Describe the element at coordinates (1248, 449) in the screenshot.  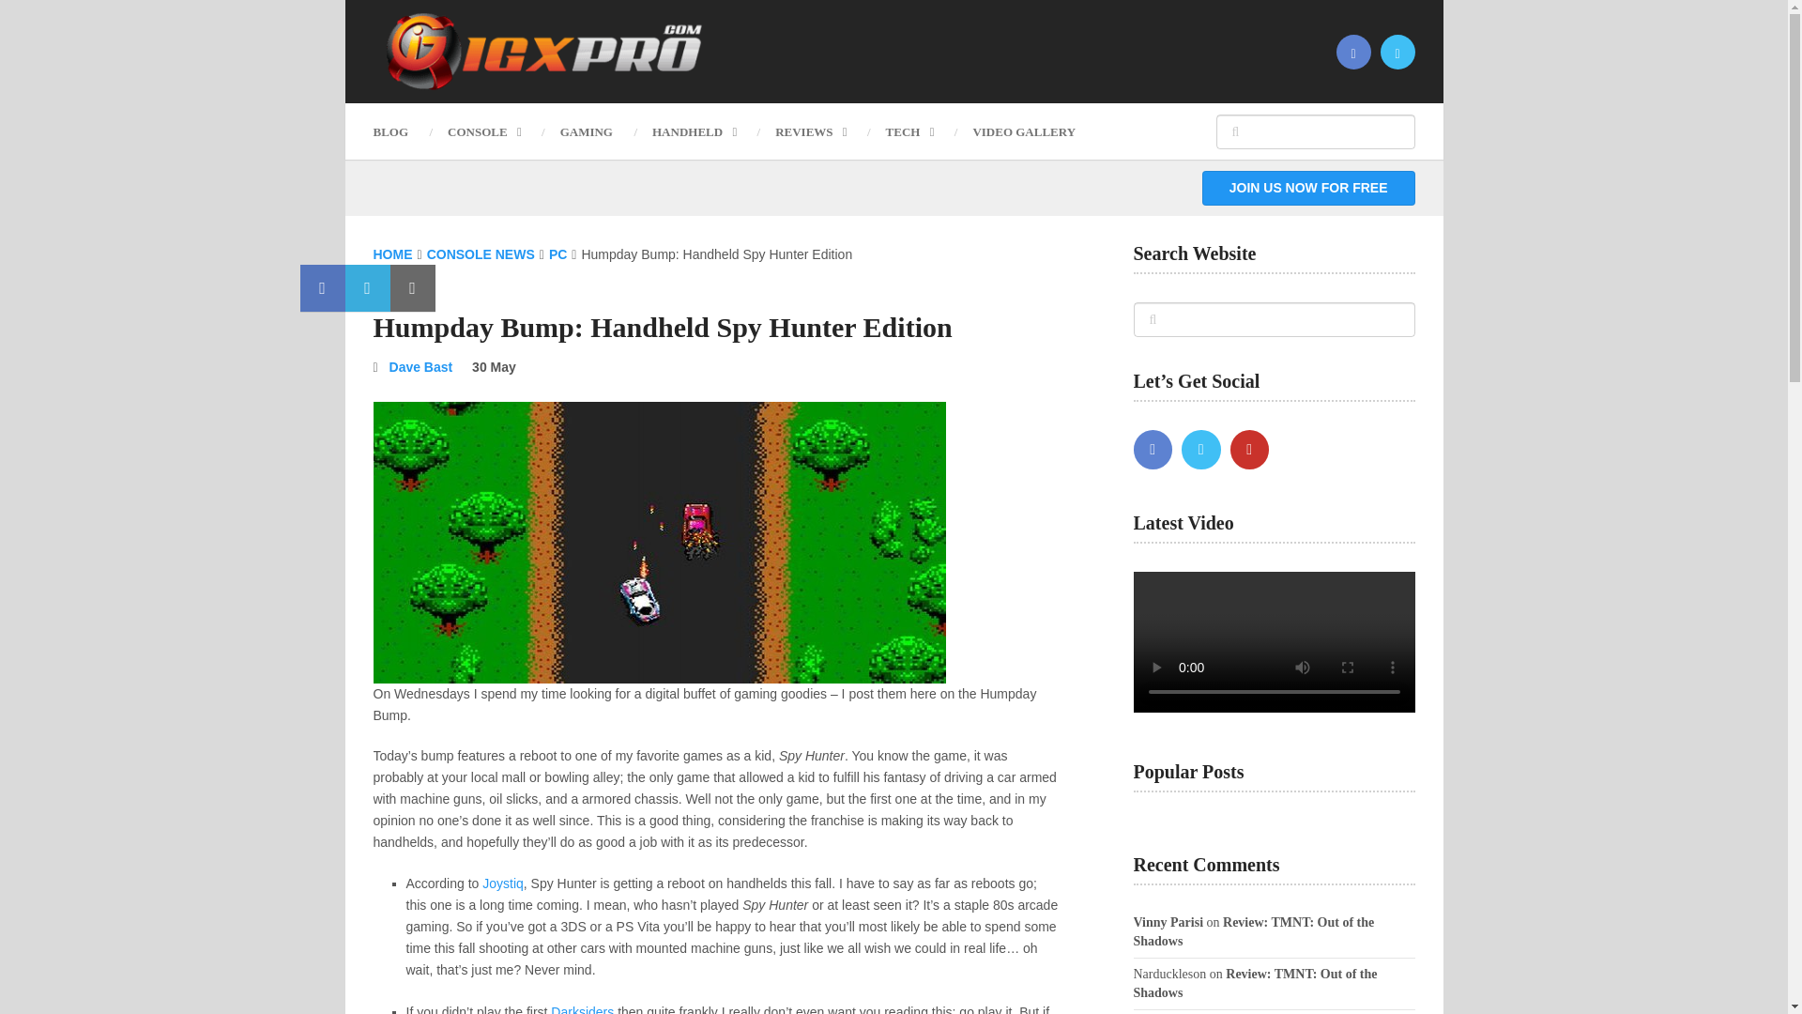
I see `YouTube` at that location.